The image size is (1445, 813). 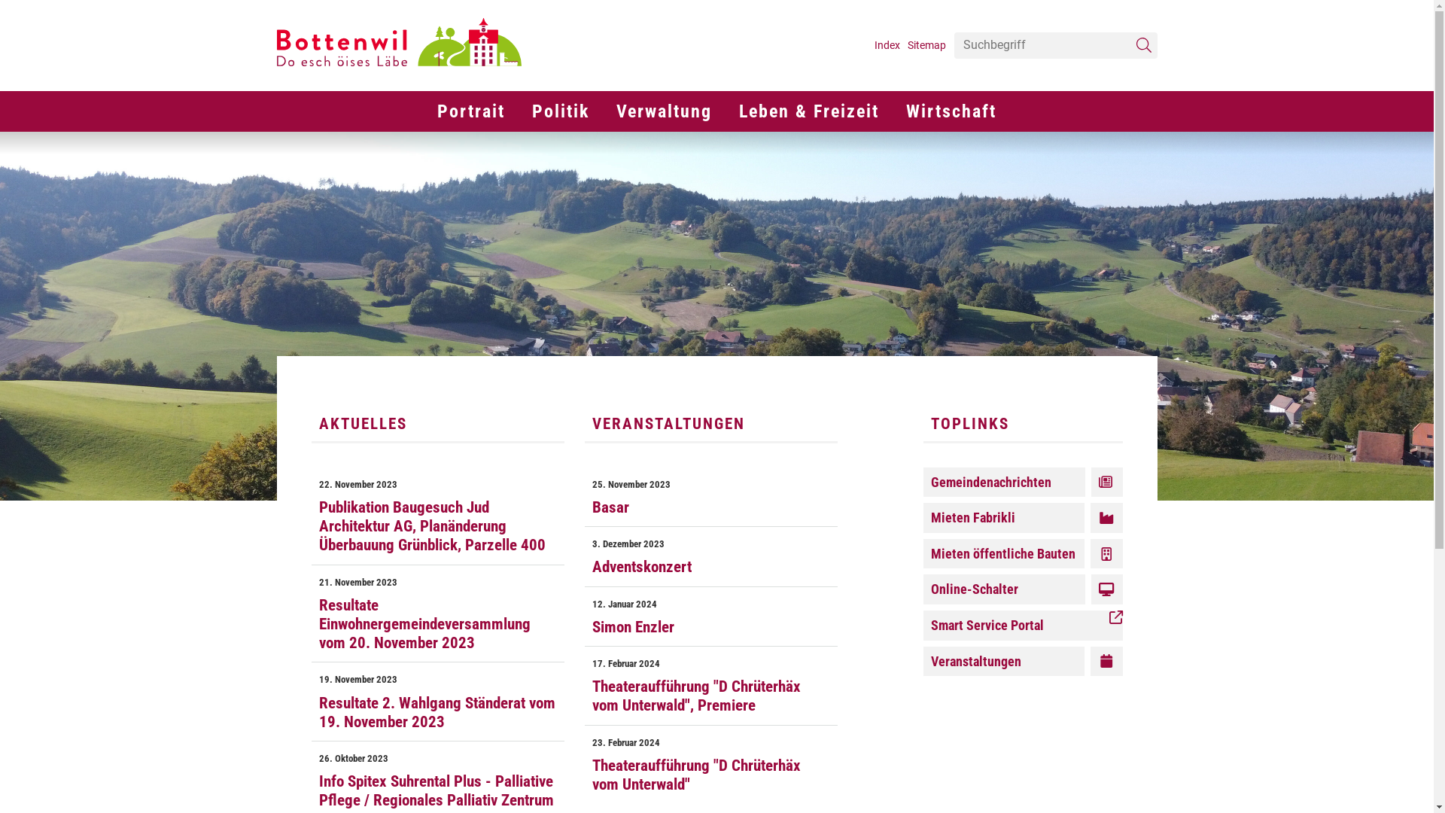 I want to click on Verwaltung, so click(x=664, y=111).